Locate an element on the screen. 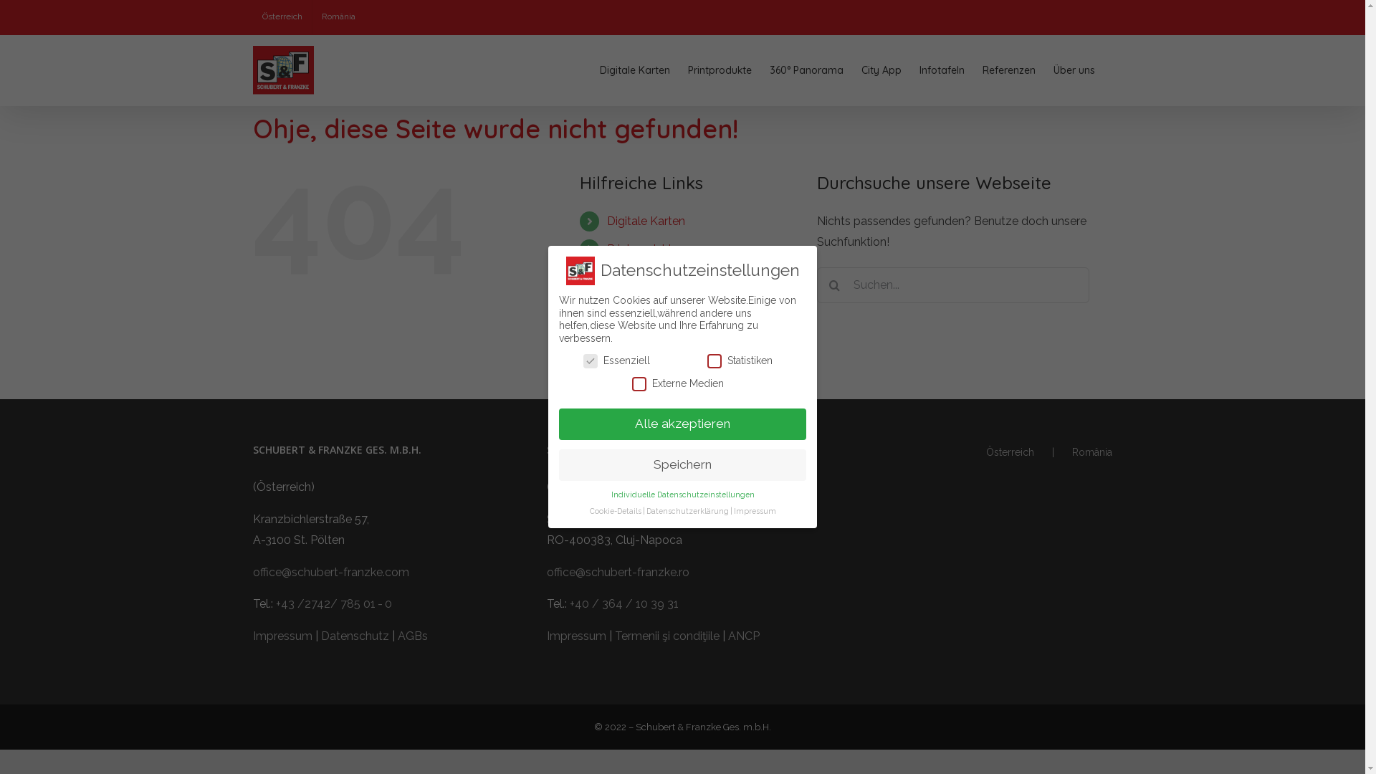 Image resolution: width=1376 pixels, height=774 pixels. Printprodukte is located at coordinates (643, 249).